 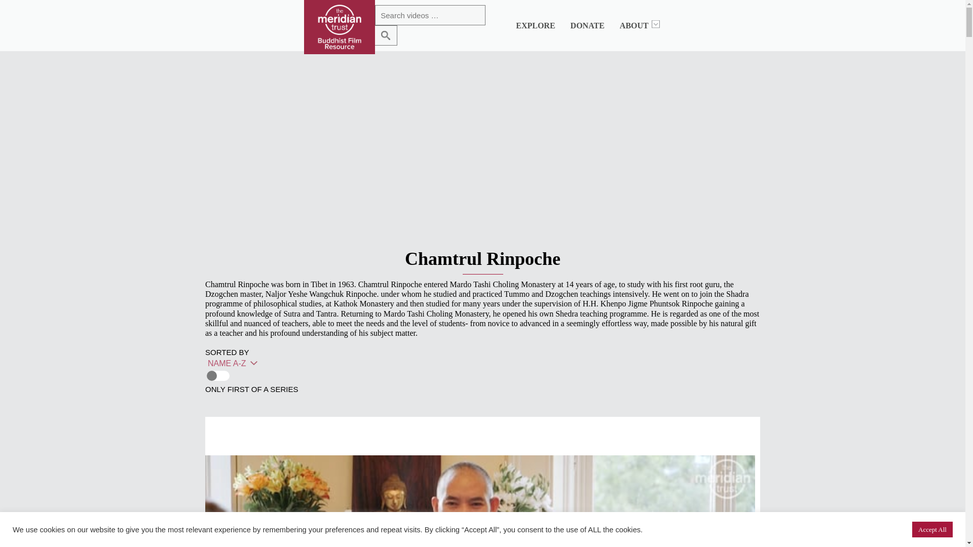 I want to click on DONATE, so click(x=587, y=25).